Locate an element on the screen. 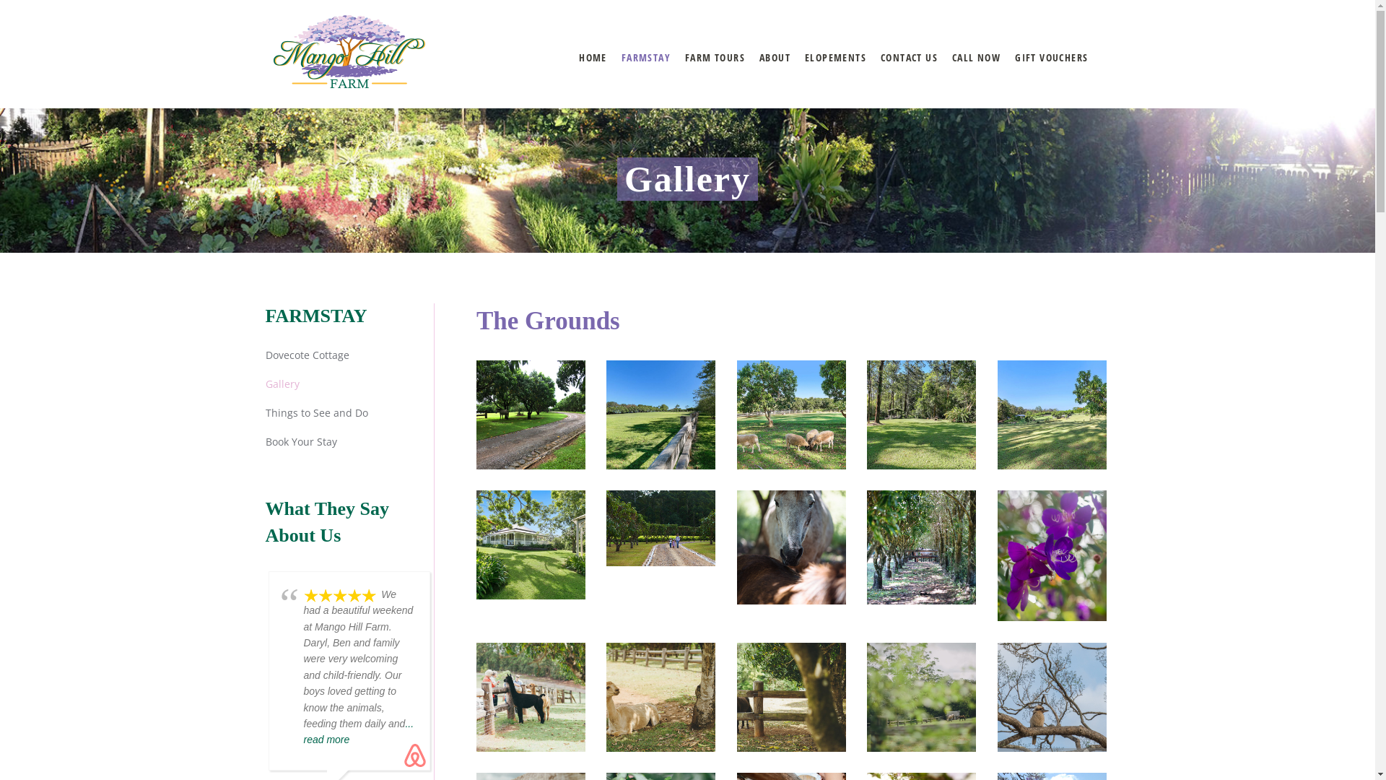 This screenshot has height=780, width=1386. ABOUT is located at coordinates (775, 58).